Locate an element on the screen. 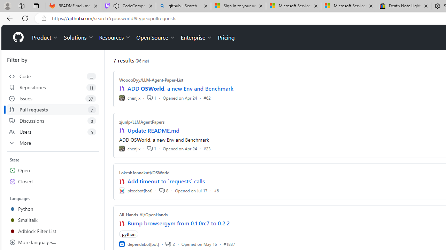 The width and height of the screenshot is (446, 250). Enterprise is located at coordinates (197, 37).